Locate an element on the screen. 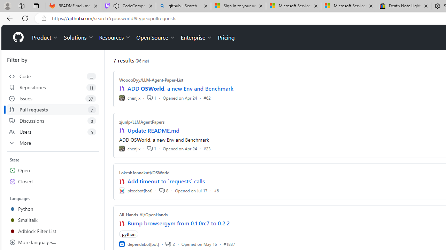 The width and height of the screenshot is (446, 250). Enterprise is located at coordinates (197, 37).